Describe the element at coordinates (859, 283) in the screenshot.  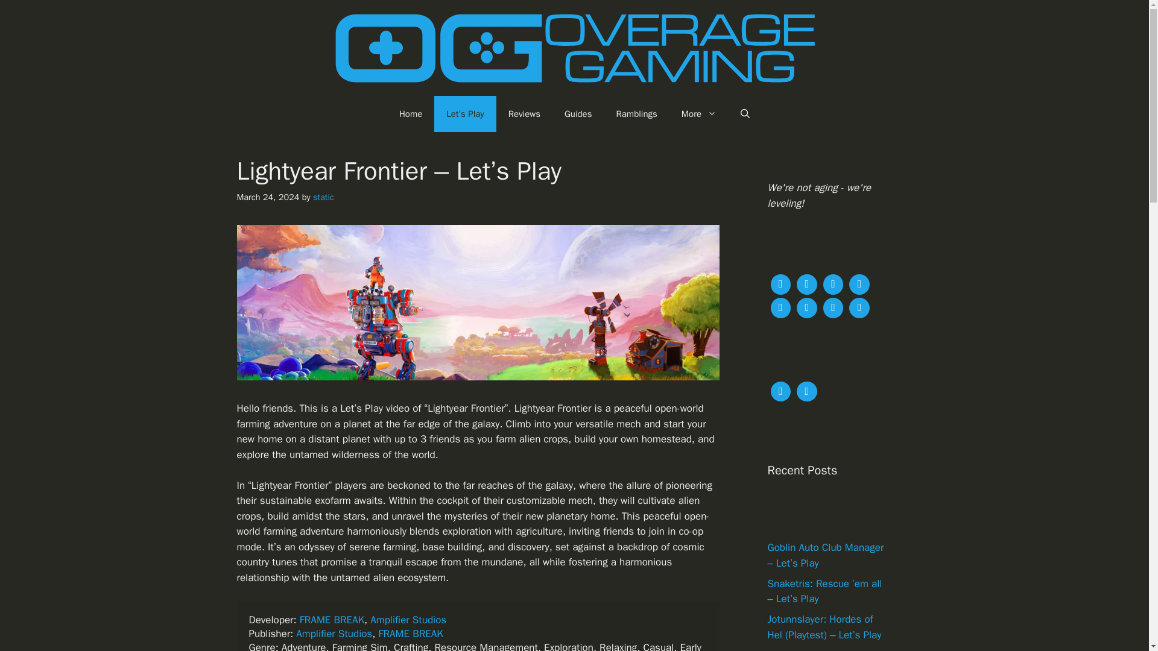
I see `Steam` at that location.